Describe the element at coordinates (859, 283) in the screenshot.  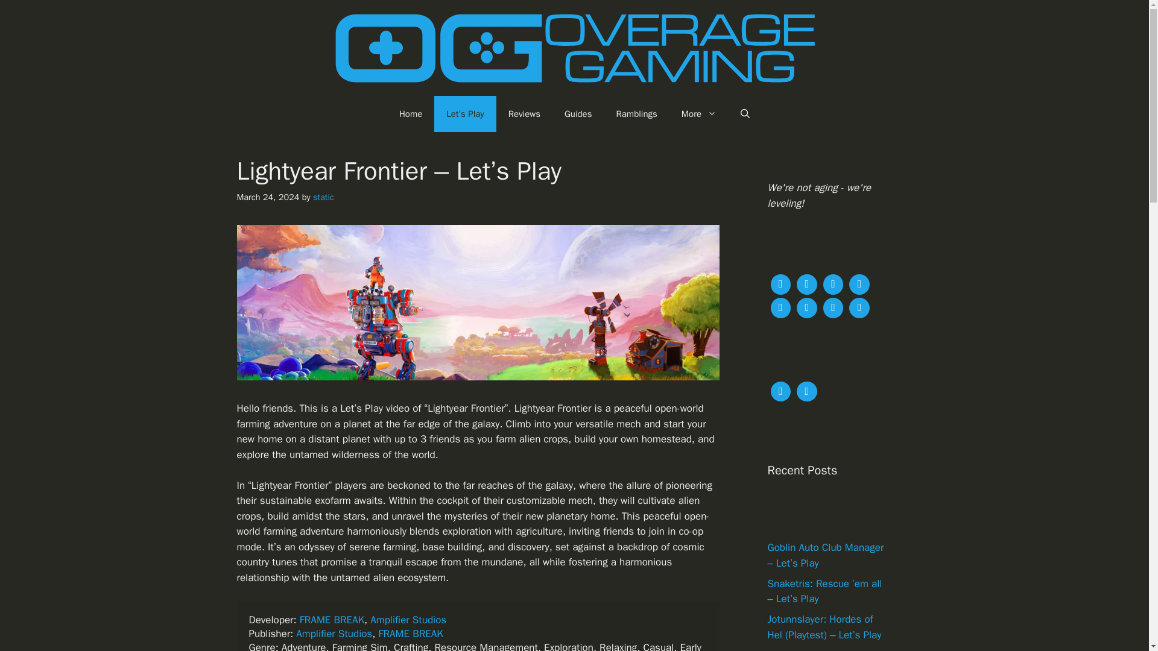
I see `Steam` at that location.